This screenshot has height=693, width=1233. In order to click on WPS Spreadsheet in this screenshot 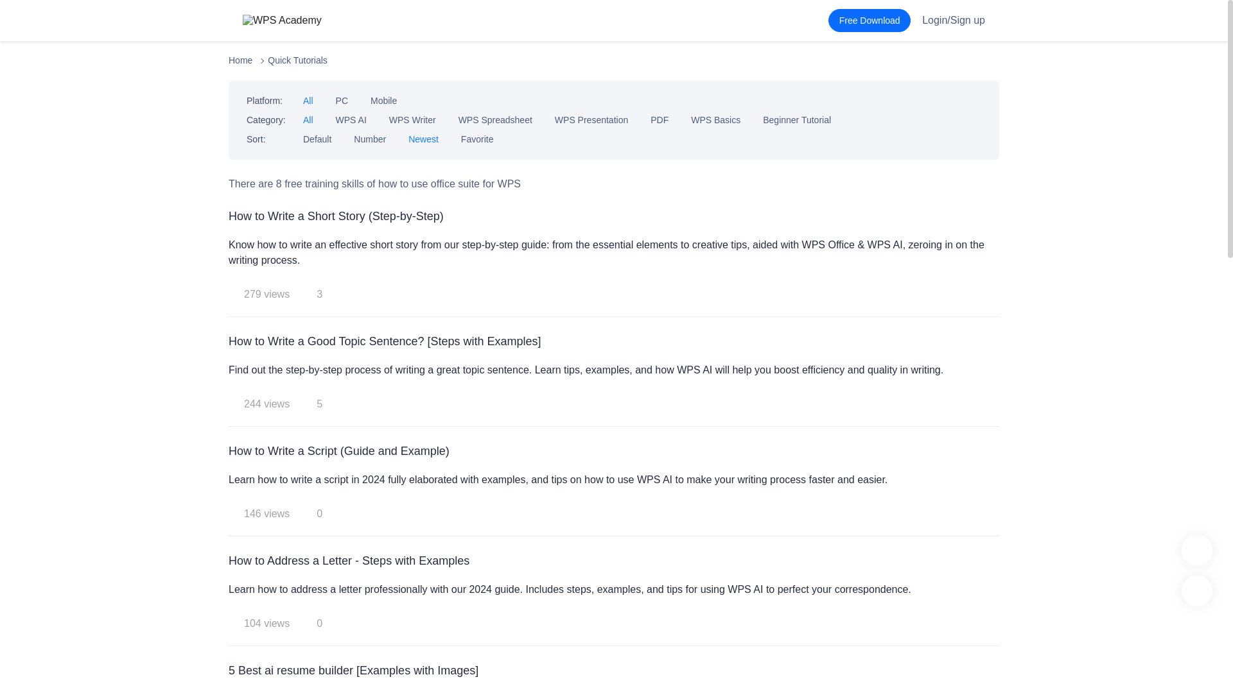, I will do `click(496, 120)`.